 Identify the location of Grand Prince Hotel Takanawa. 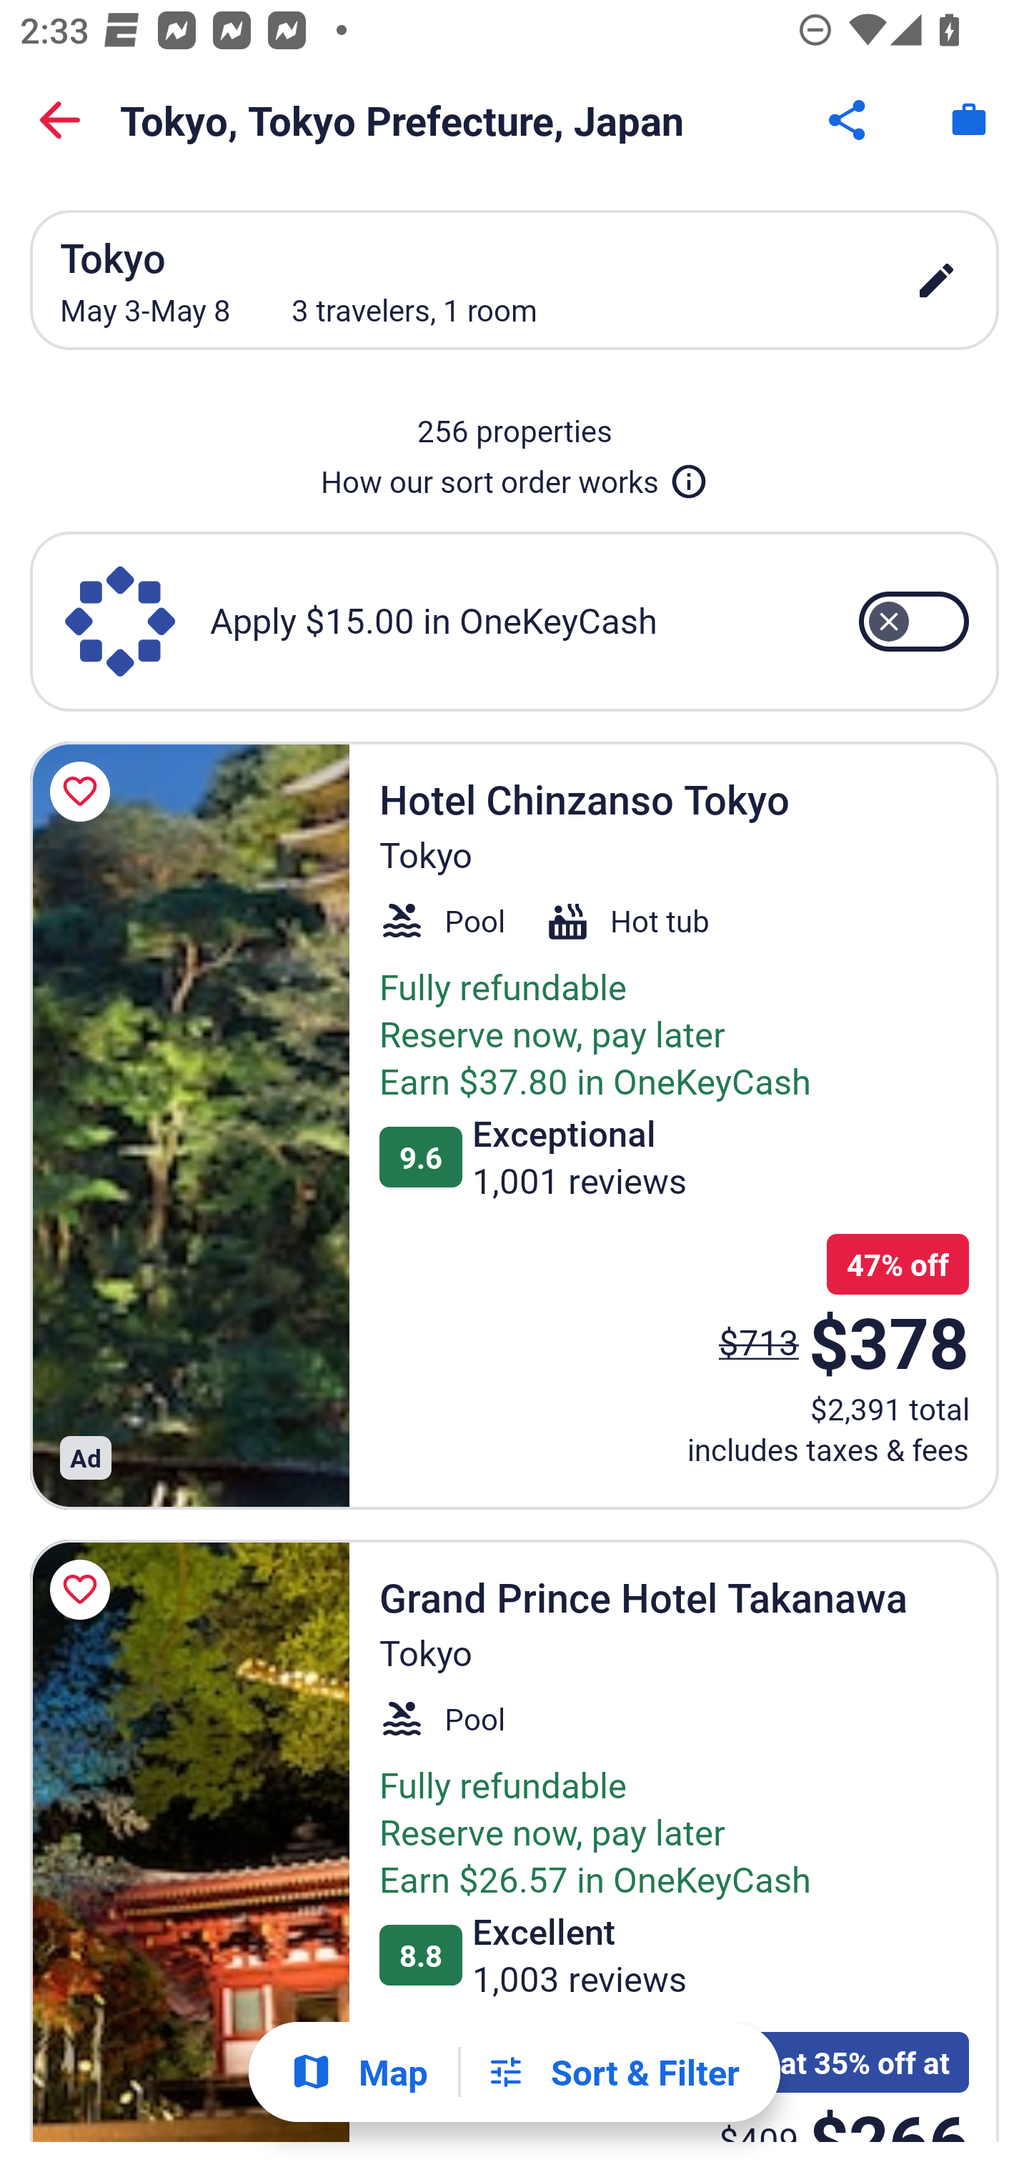
(189, 1840).